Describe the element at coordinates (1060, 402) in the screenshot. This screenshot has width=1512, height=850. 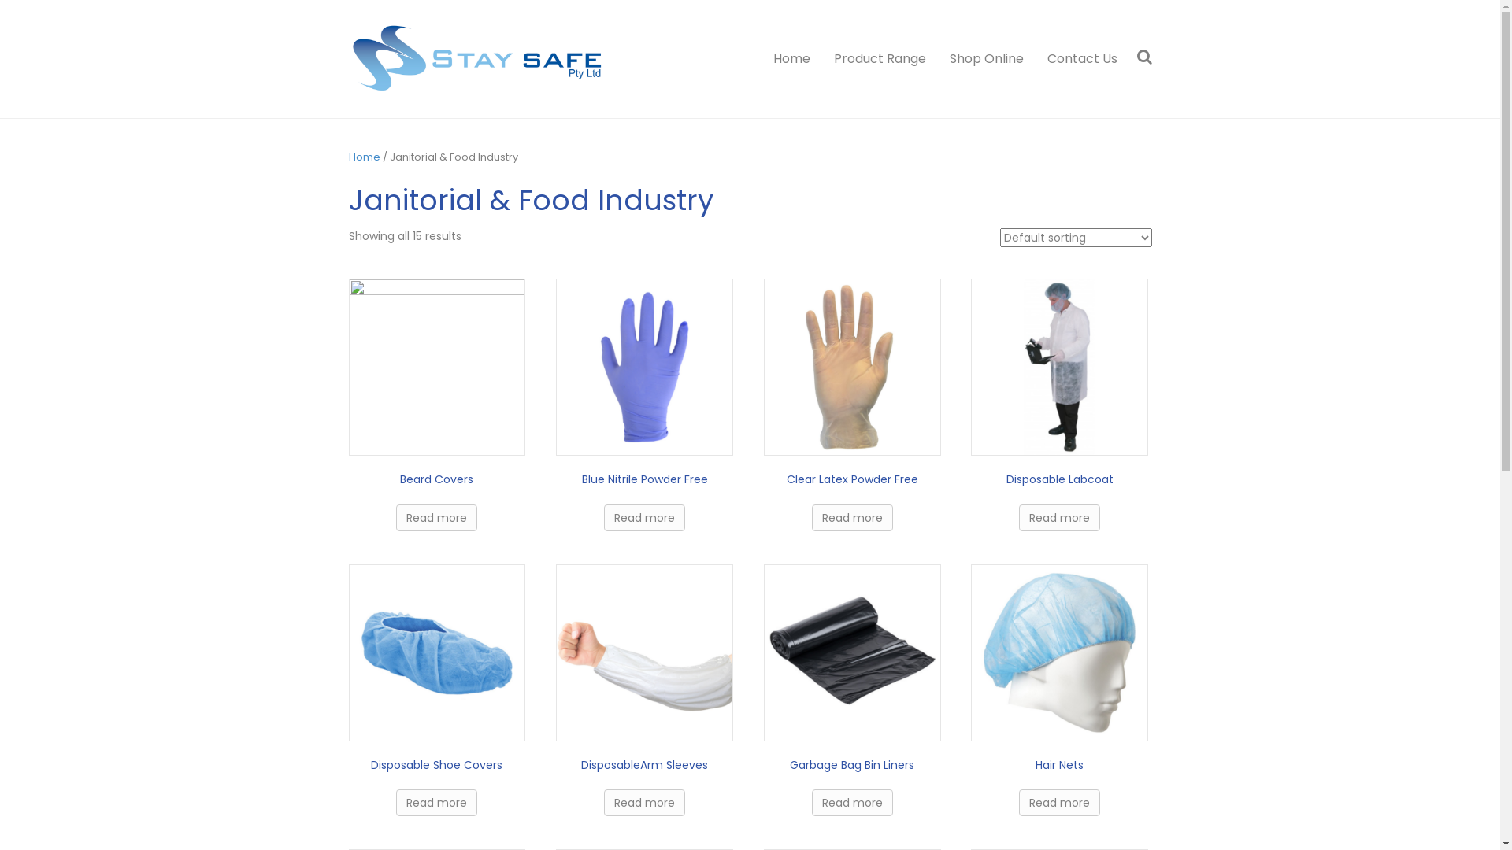
I see `Disposable Labcoat` at that location.